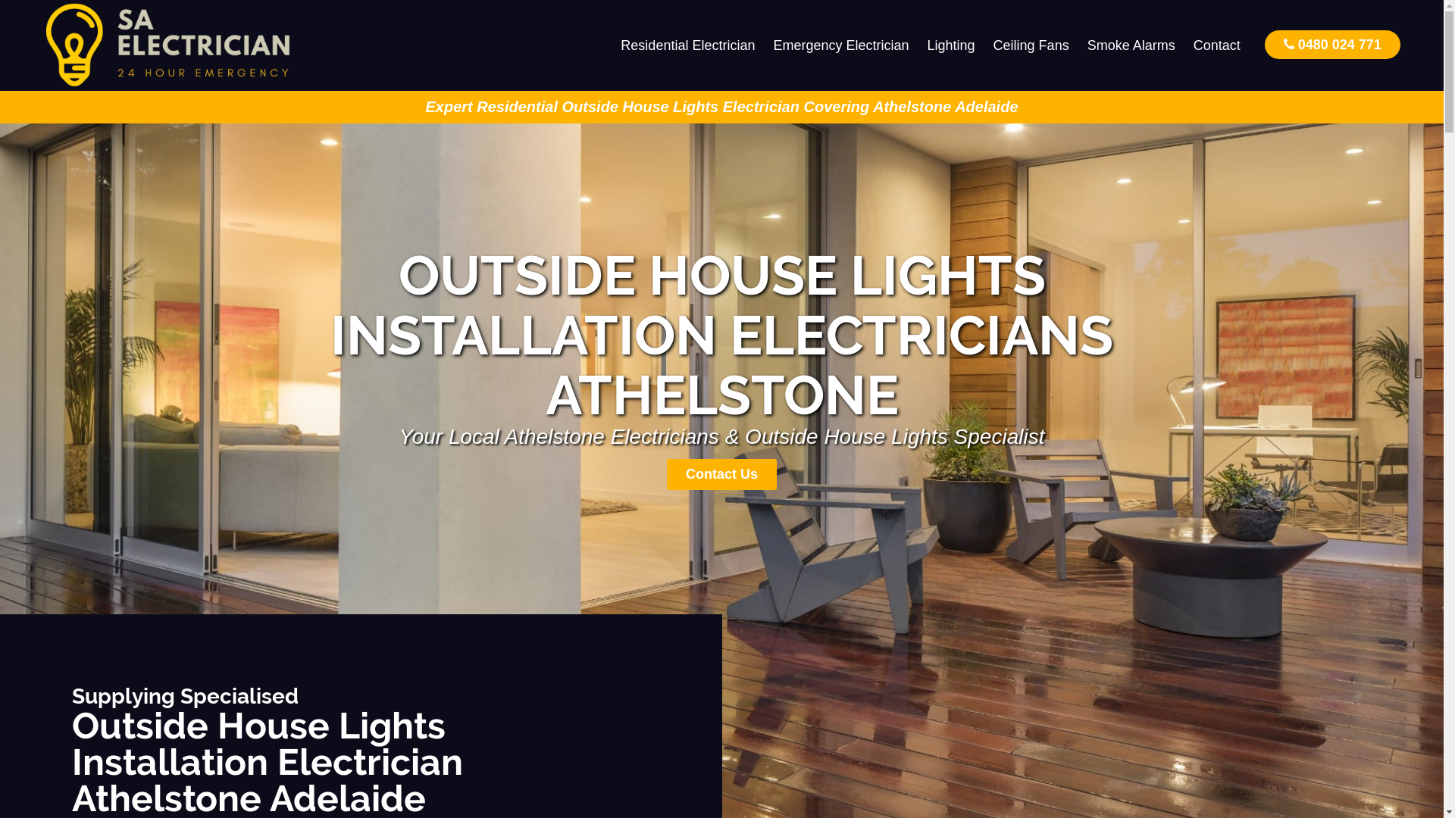  What do you see at coordinates (1031, 45) in the screenshot?
I see `Ceiling Fans` at bounding box center [1031, 45].